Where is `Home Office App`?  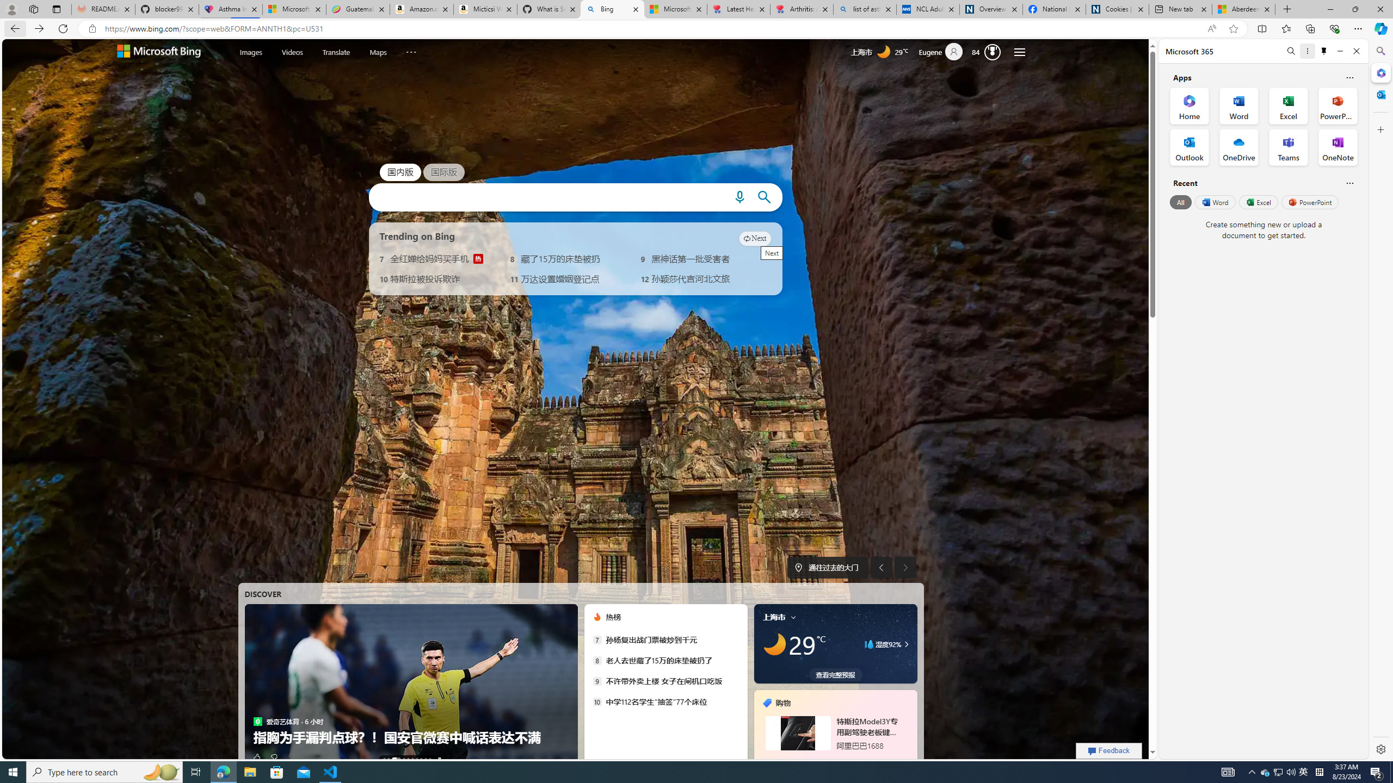
Home Office App is located at coordinates (1189, 105).